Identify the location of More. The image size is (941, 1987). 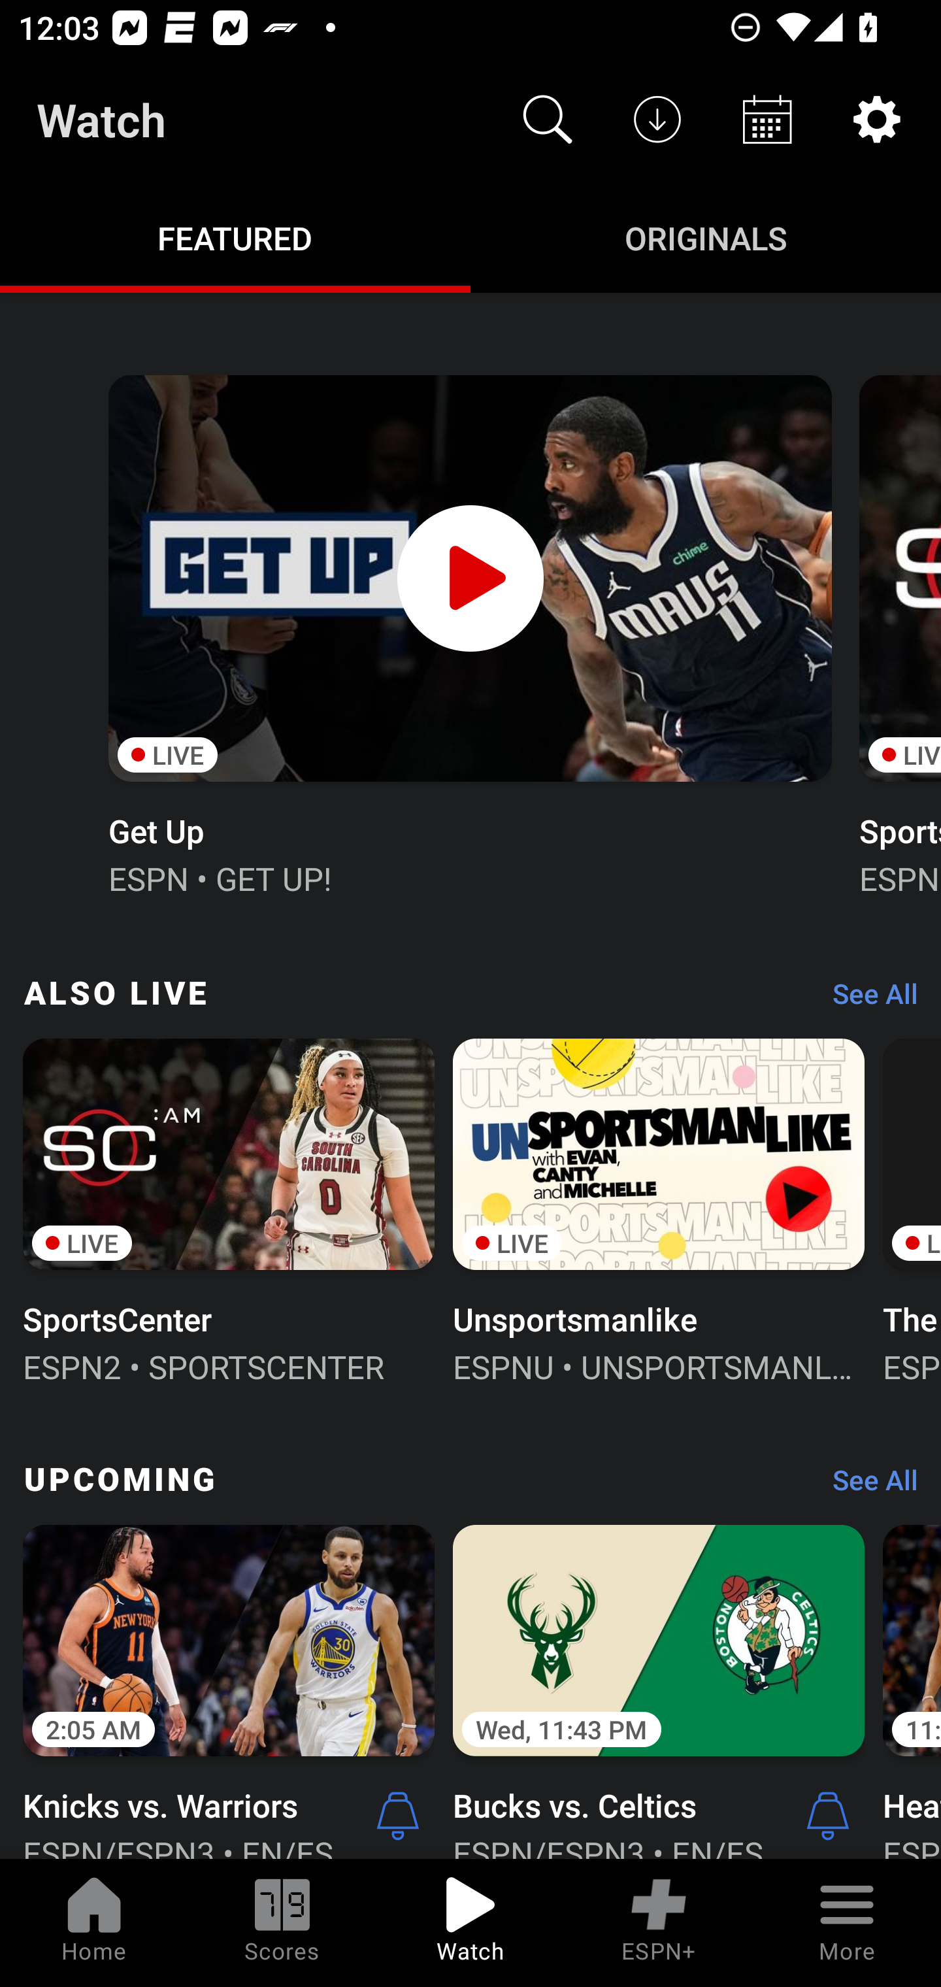
(847, 1923).